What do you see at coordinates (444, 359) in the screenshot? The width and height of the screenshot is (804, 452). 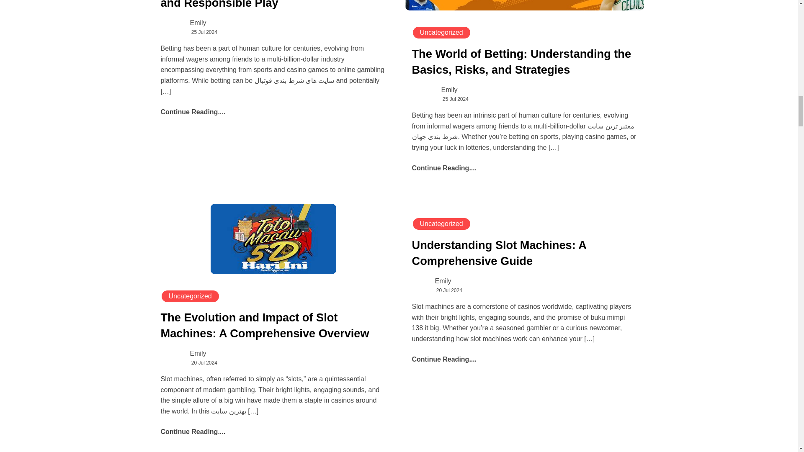 I see `Continue Reading....` at bounding box center [444, 359].